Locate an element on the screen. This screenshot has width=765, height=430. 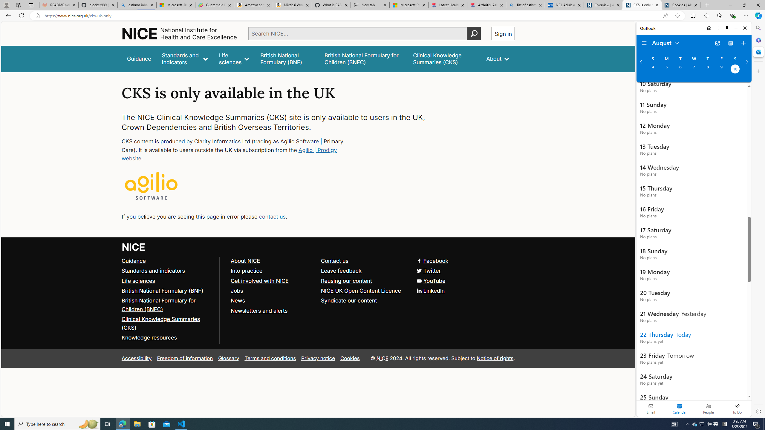
Read aloud this page (Ctrl+Shift+U) is located at coordinates (665, 16).